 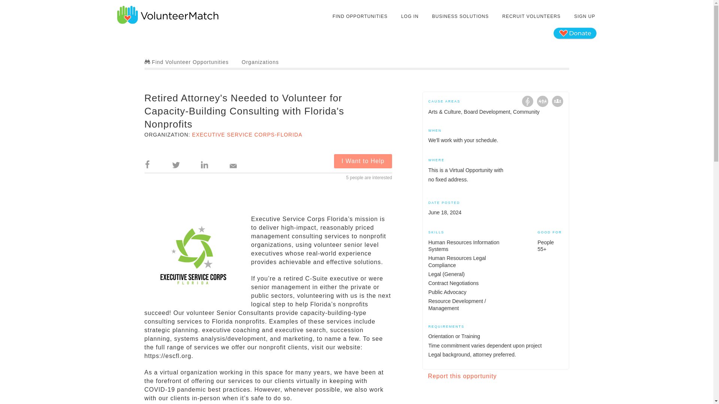 I want to click on Board Development, so click(x=542, y=101).